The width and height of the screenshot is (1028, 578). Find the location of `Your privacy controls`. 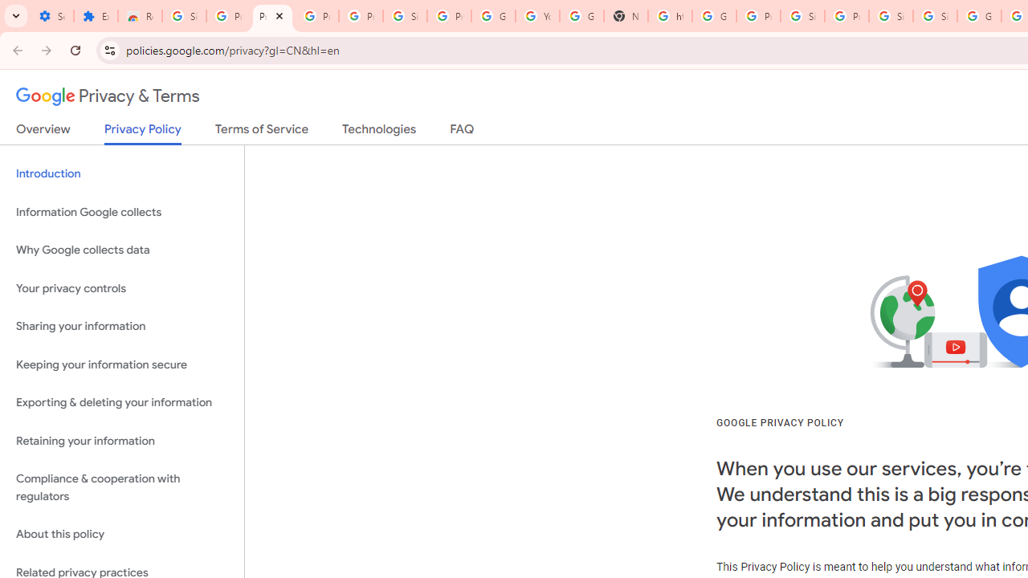

Your privacy controls is located at coordinates (122, 287).